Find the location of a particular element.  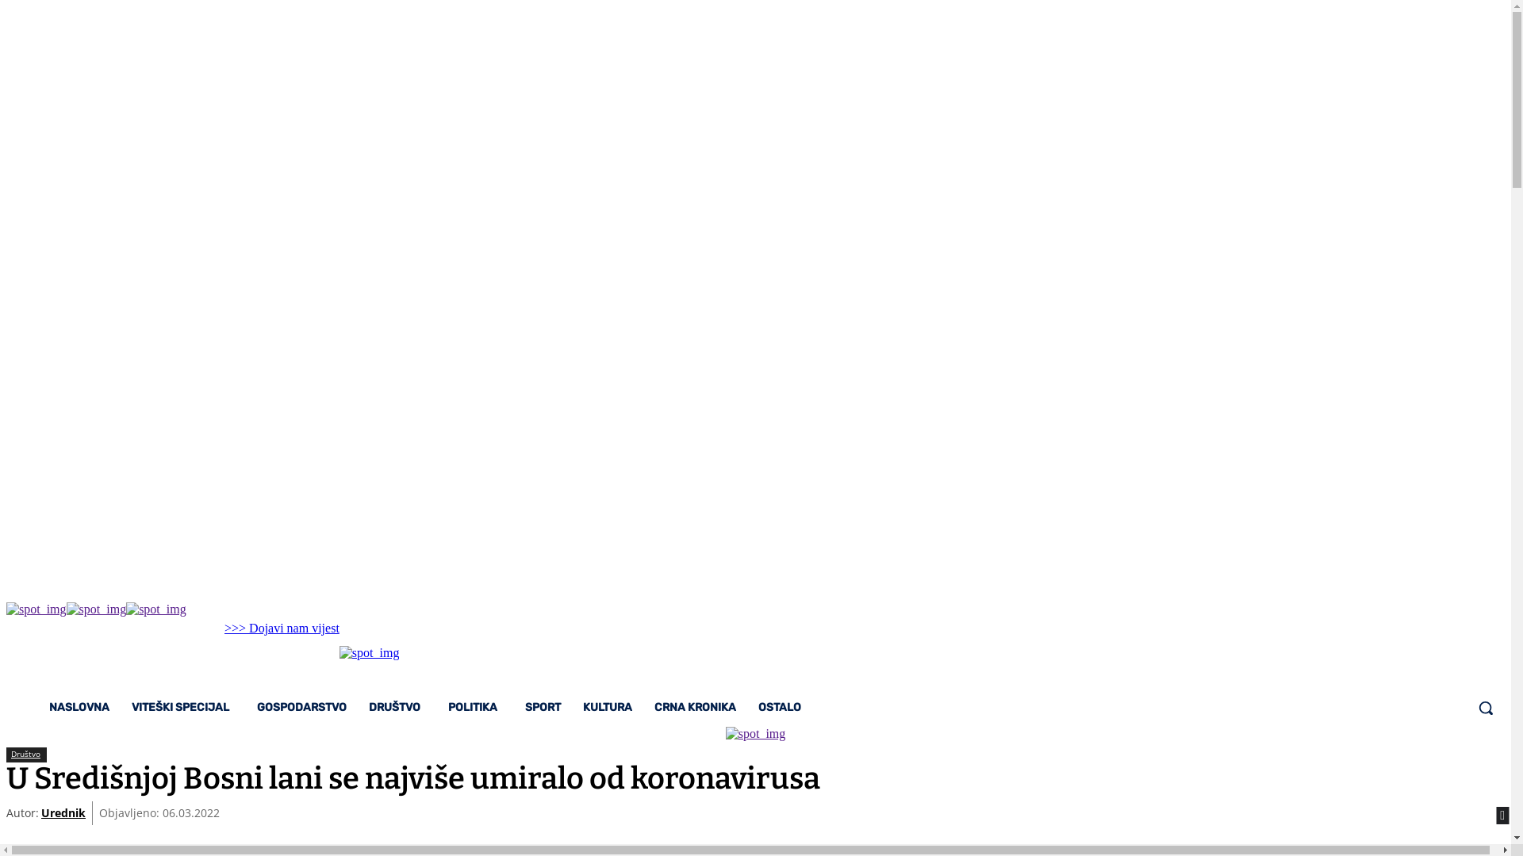

>>> Dojavi nam vijest is located at coordinates (282, 628).